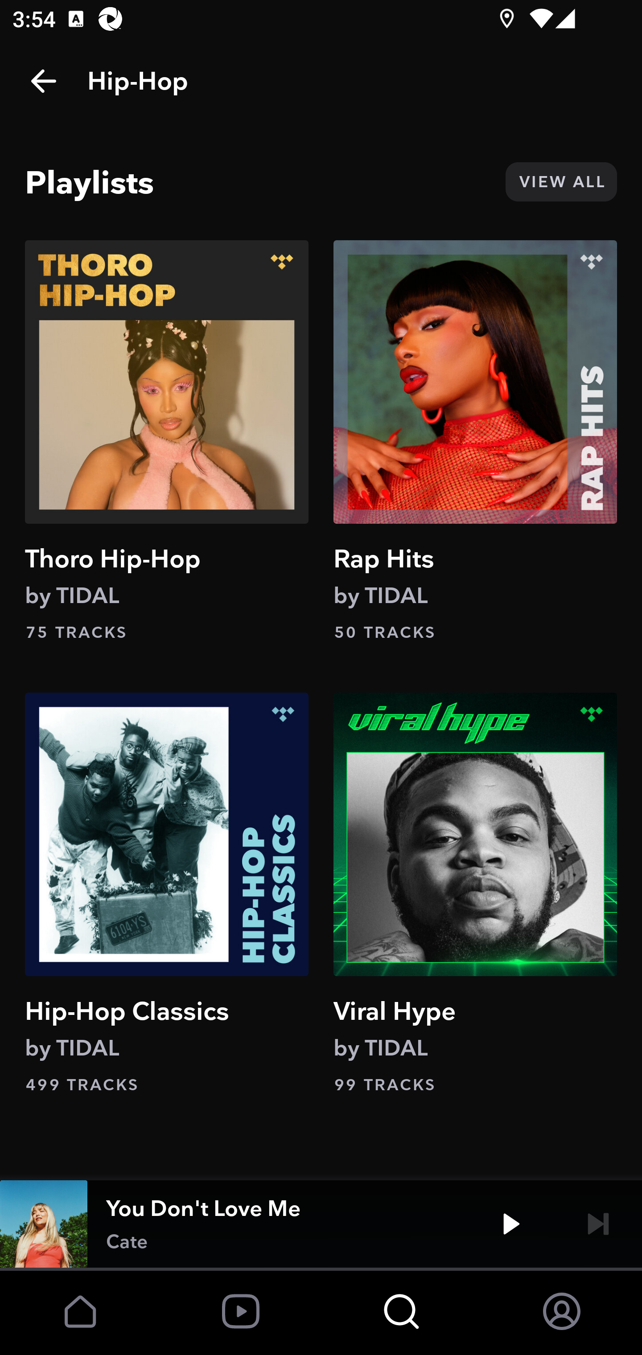 This screenshot has height=1355, width=642. What do you see at coordinates (475, 441) in the screenshot?
I see `Rap Hits by TIDAL 50 TRACKS` at bounding box center [475, 441].